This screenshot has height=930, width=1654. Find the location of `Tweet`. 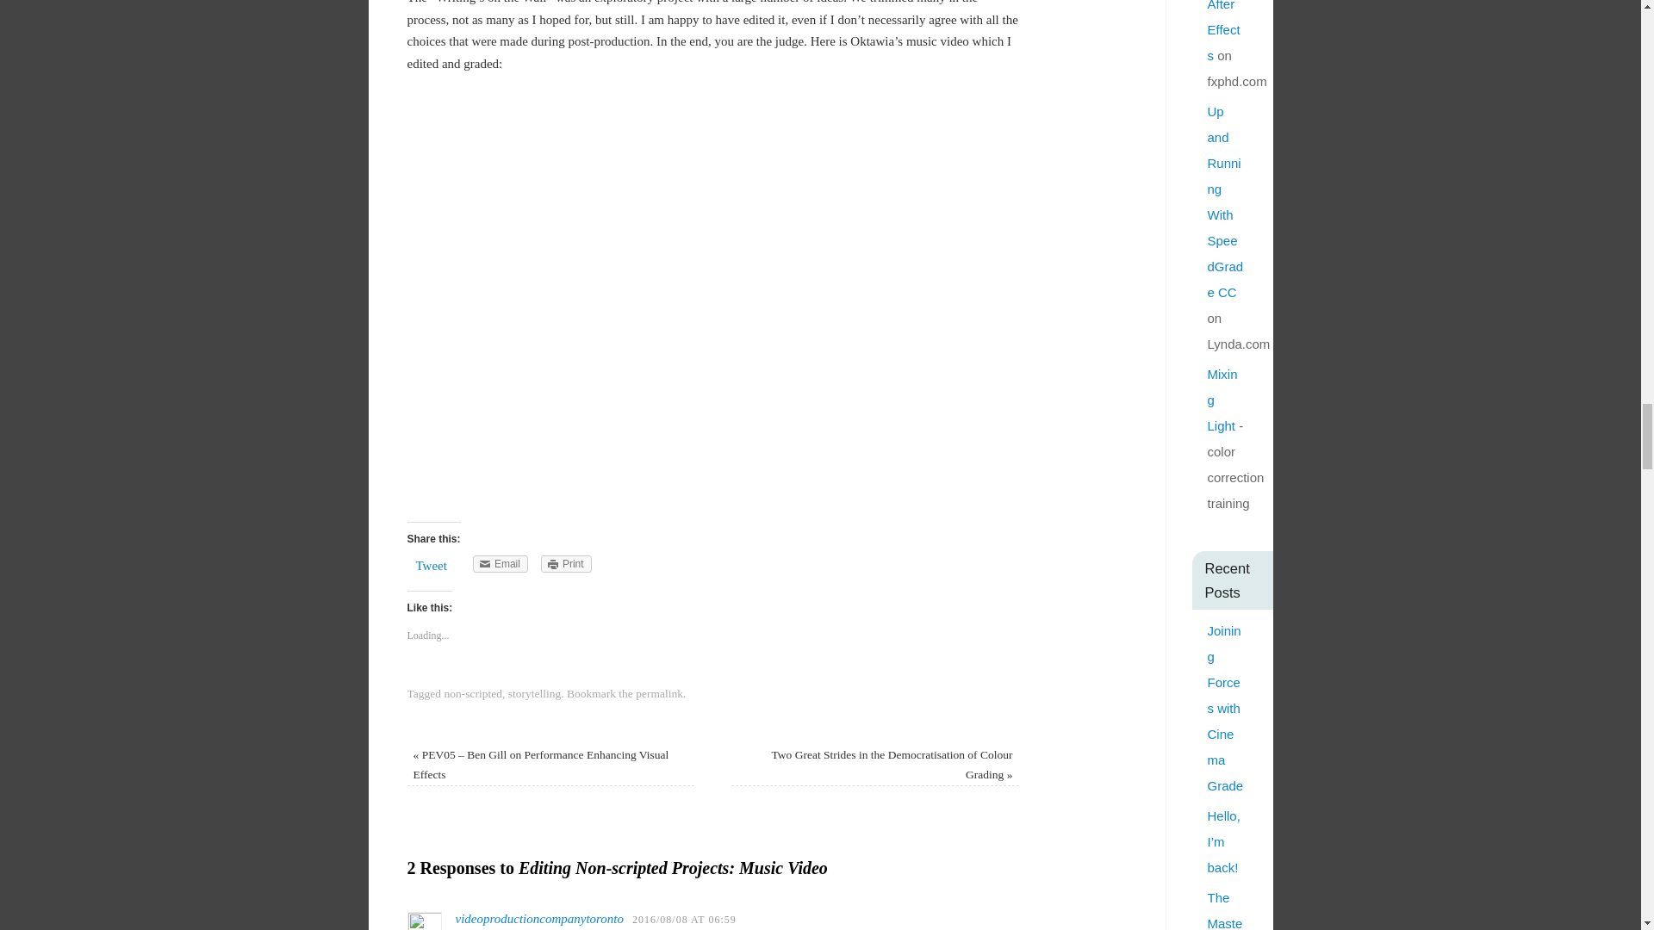

Tweet is located at coordinates (431, 566).